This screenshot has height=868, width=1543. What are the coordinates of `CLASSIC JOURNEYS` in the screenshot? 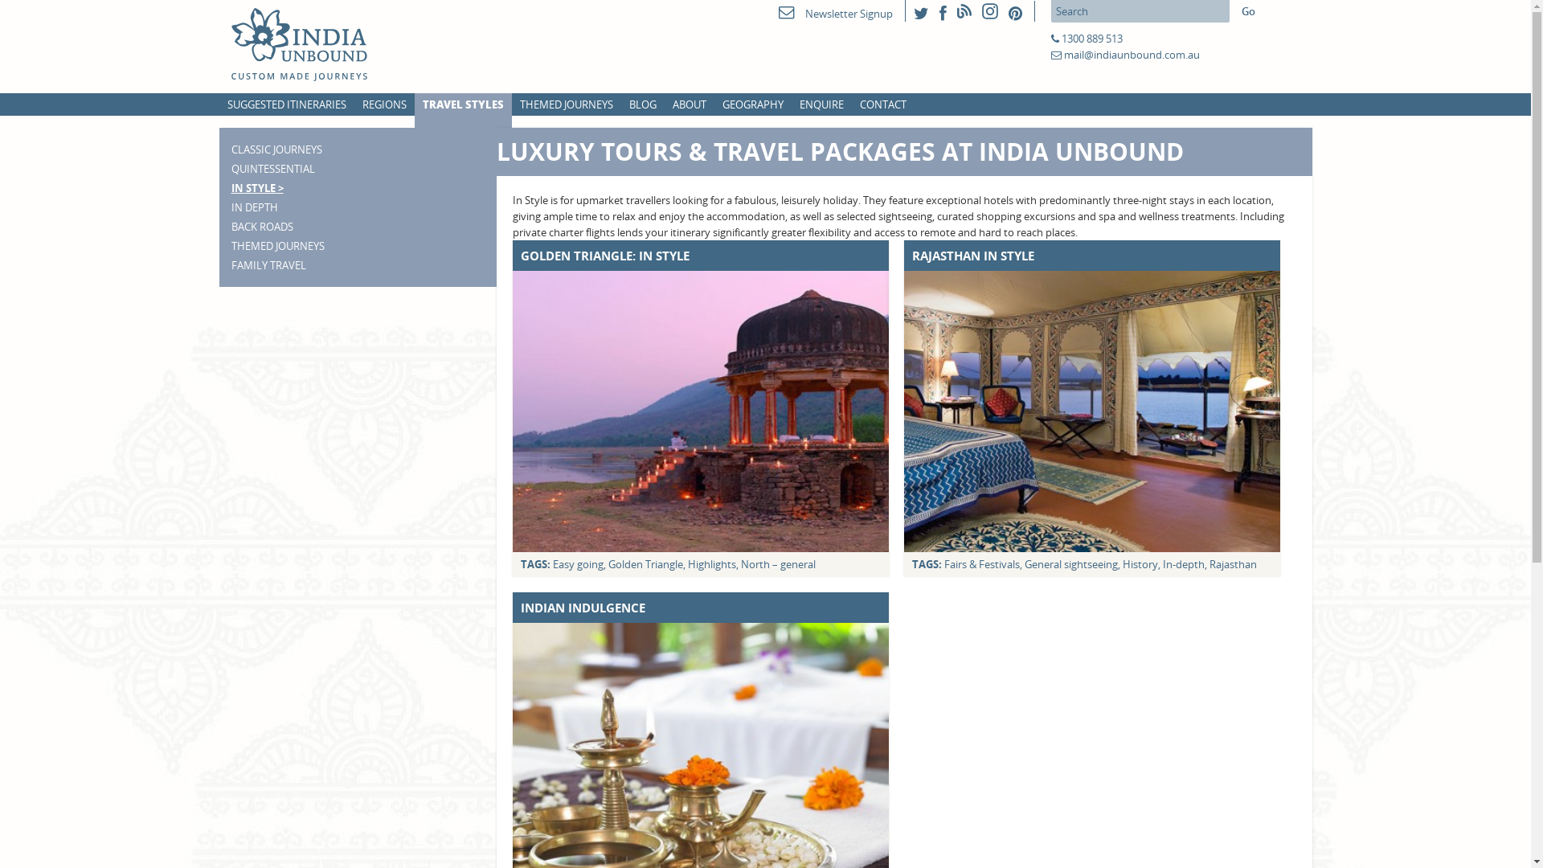 It's located at (276, 149).